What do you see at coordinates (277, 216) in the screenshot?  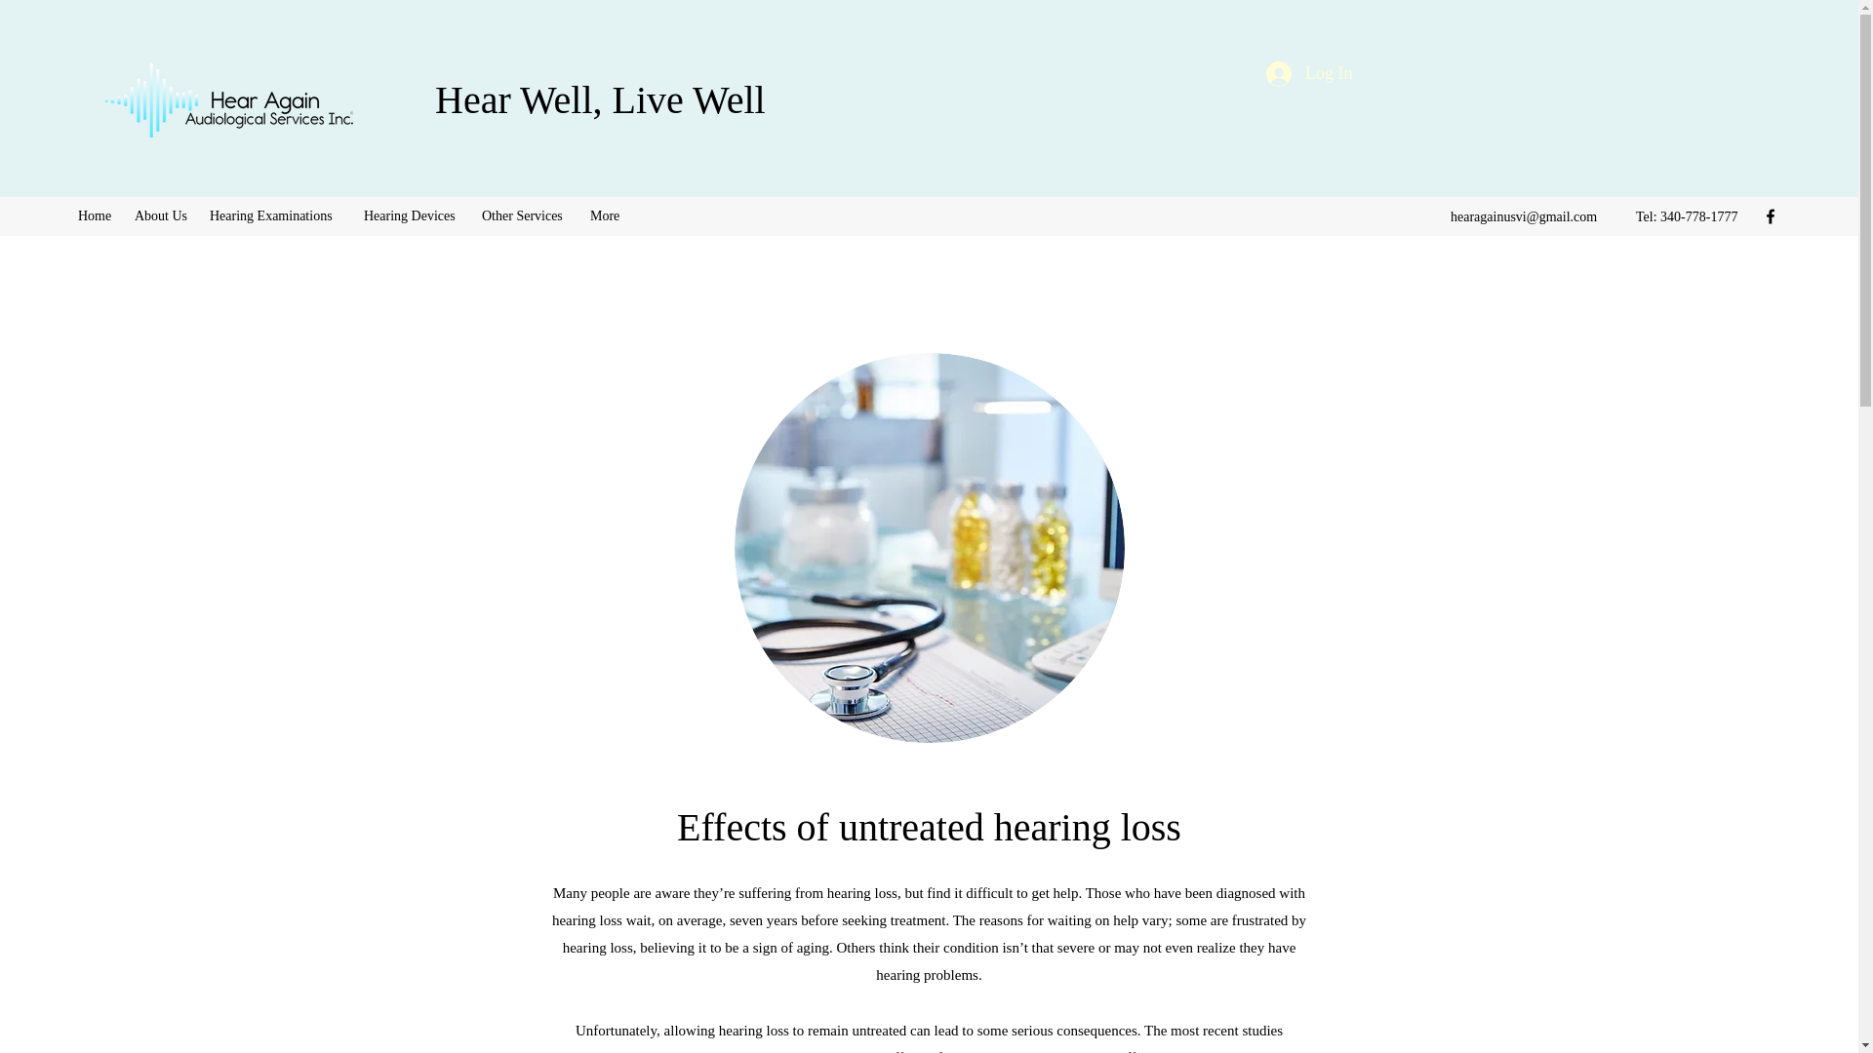 I see `Hearing Examinations` at bounding box center [277, 216].